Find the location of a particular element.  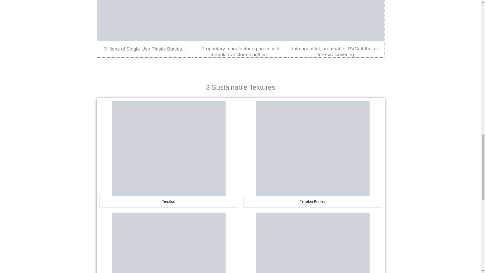

TerralonTransformation is located at coordinates (336, 20).